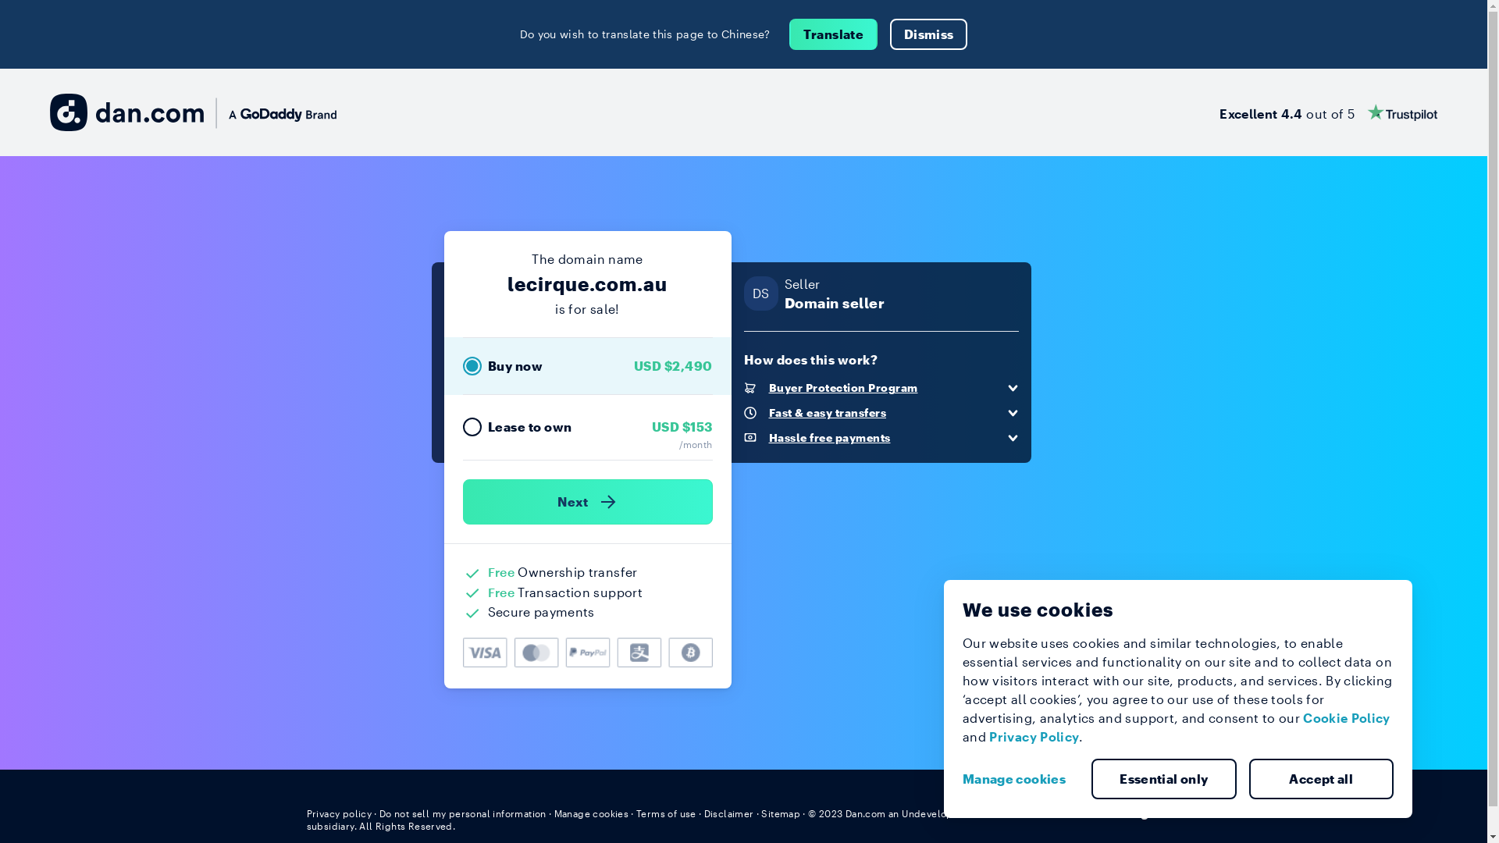  Describe the element at coordinates (339, 813) in the screenshot. I see `Privacy policy` at that location.